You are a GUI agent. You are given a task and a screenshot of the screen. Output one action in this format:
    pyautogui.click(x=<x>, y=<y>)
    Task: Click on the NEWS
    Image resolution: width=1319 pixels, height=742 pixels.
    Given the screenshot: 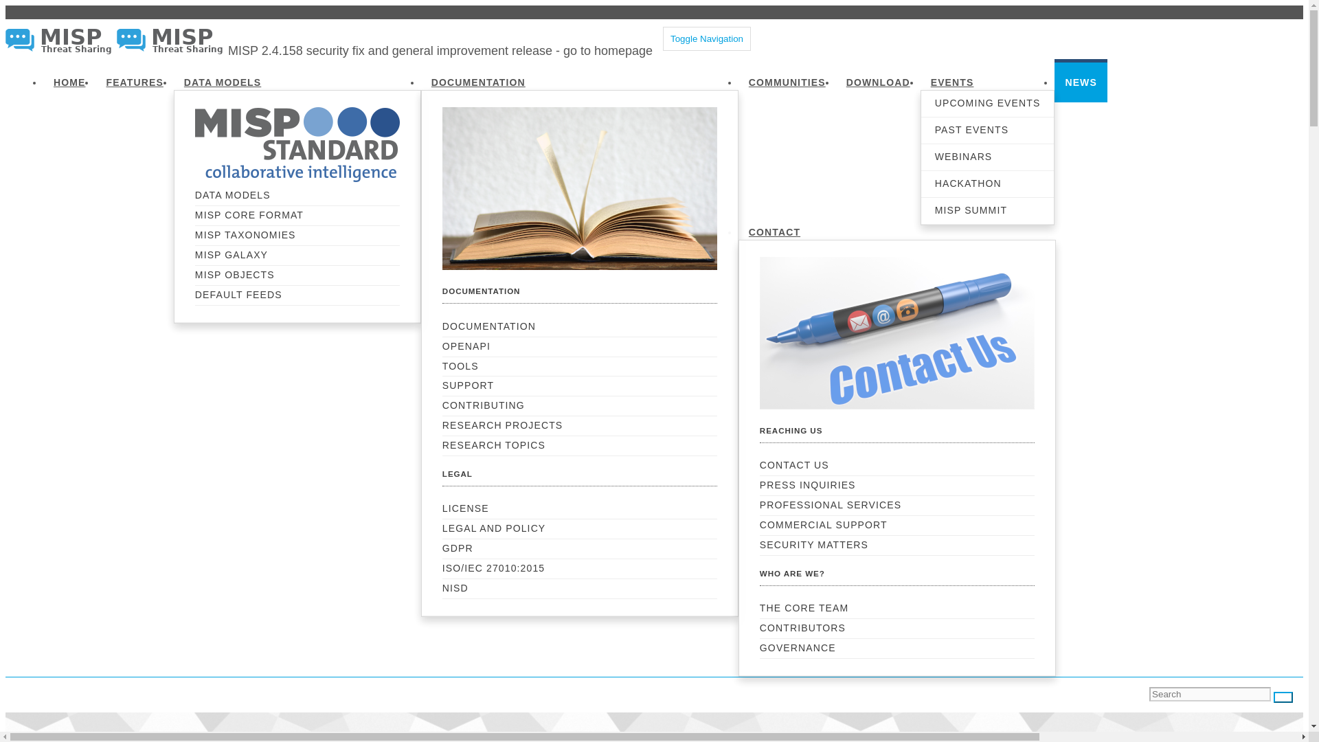 What is the action you would take?
    pyautogui.click(x=1080, y=81)
    